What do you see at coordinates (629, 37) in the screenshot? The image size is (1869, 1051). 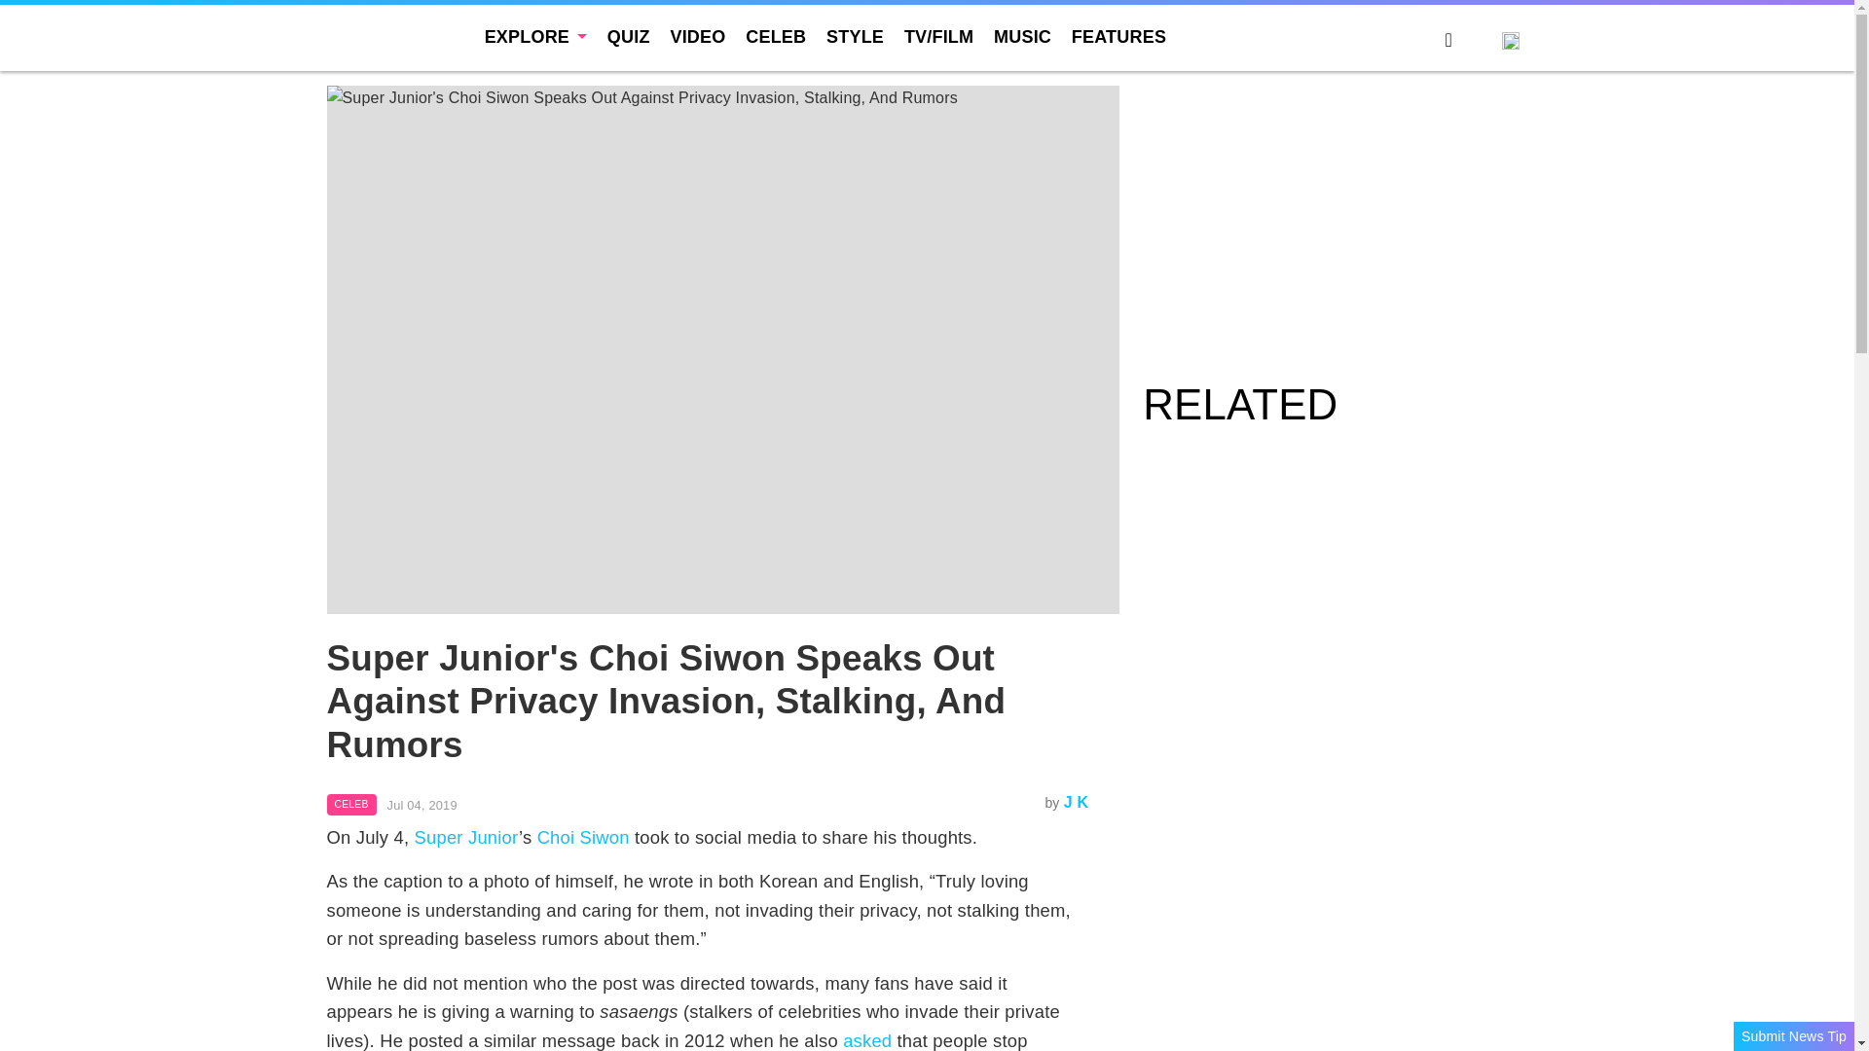 I see `QUIZ` at bounding box center [629, 37].